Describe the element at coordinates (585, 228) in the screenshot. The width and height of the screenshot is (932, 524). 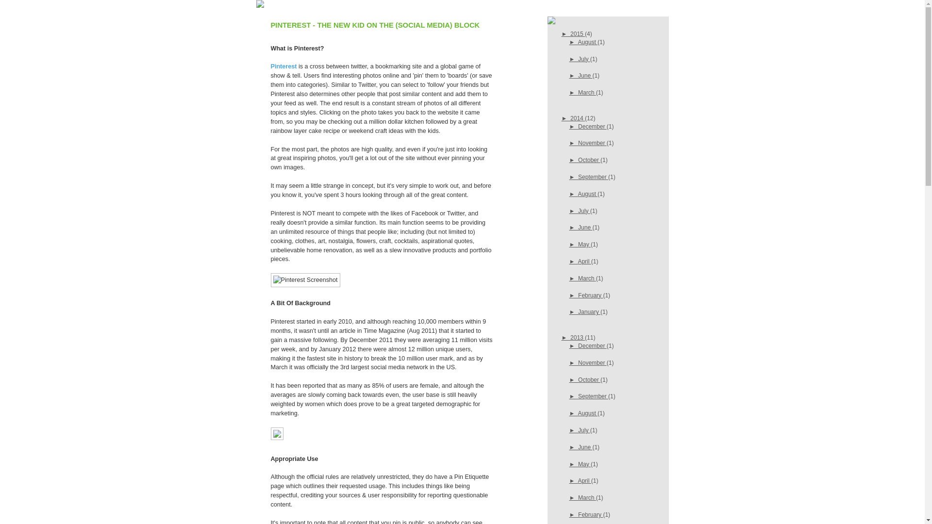
I see `June` at that location.